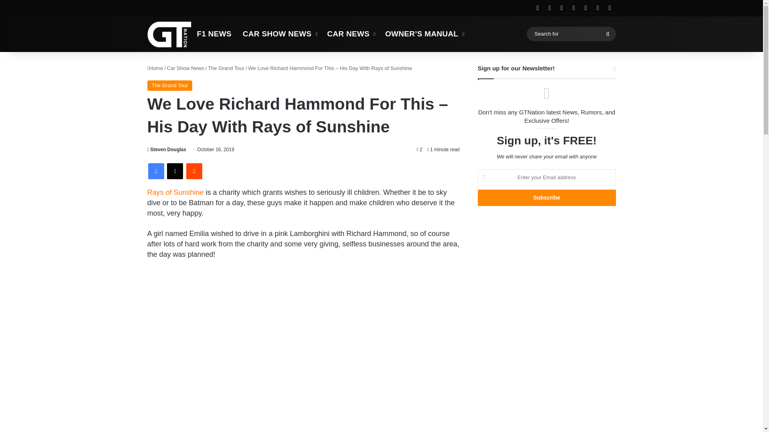 This screenshot has width=769, height=432. Describe the element at coordinates (215, 34) in the screenshot. I see `F1 NEWS` at that location.